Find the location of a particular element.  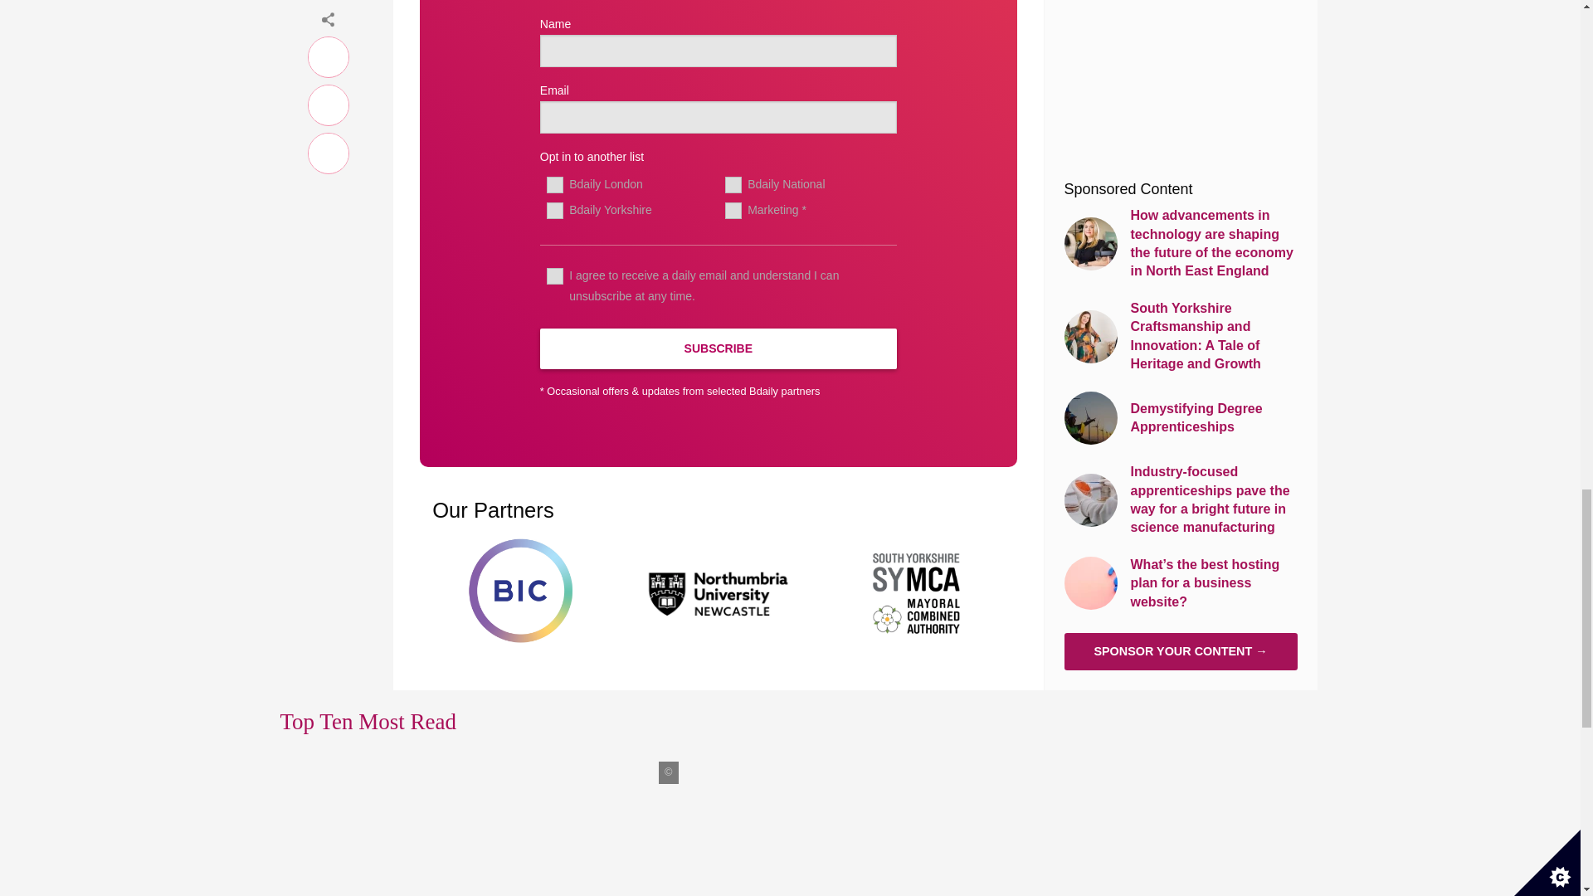

Northumbria University Newcastle is located at coordinates (719, 591).